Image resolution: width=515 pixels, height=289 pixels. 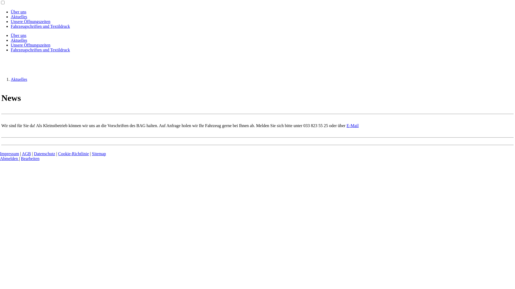 What do you see at coordinates (40, 26) in the screenshot?
I see `Fahrzeugschriften und Textildruck` at bounding box center [40, 26].